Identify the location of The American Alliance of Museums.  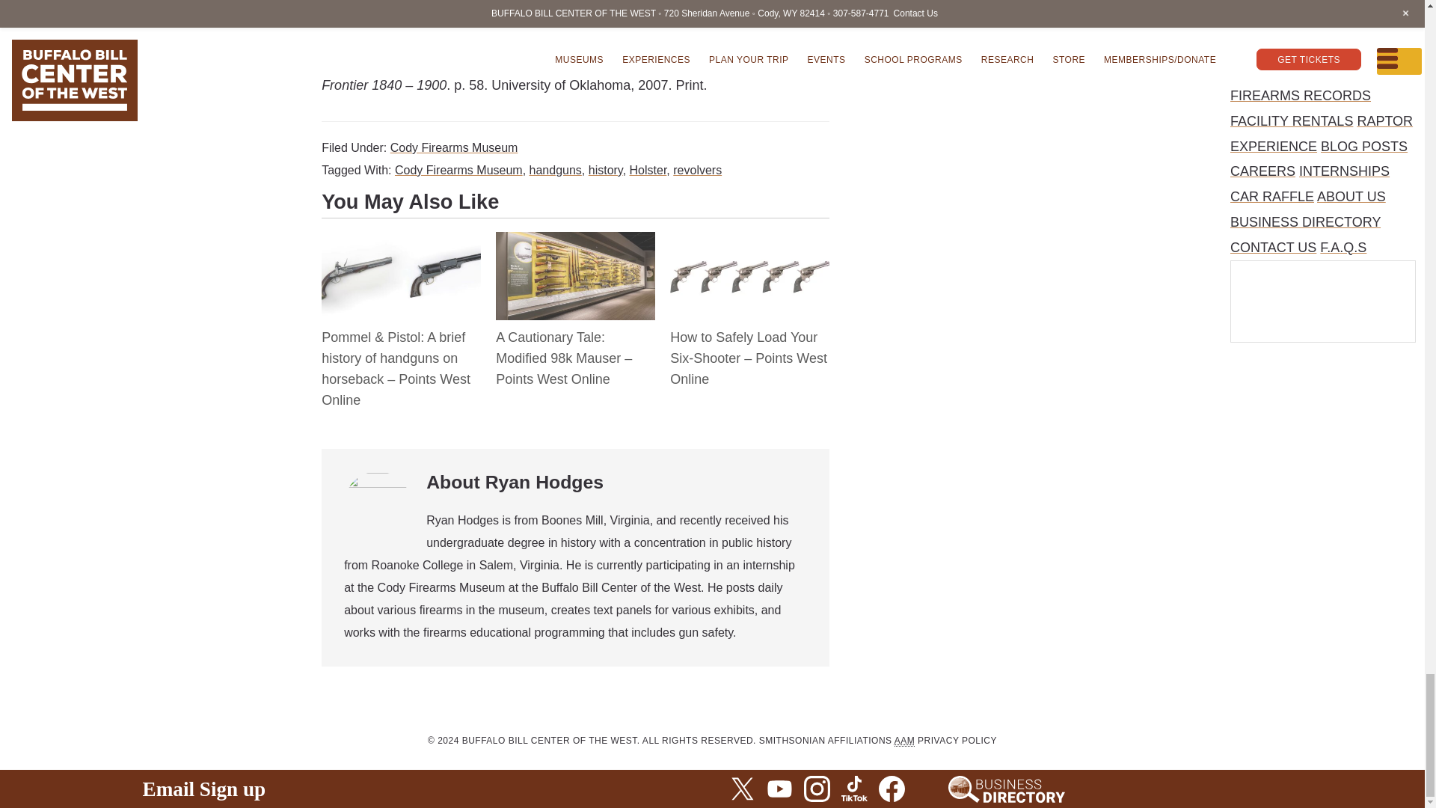
(905, 741).